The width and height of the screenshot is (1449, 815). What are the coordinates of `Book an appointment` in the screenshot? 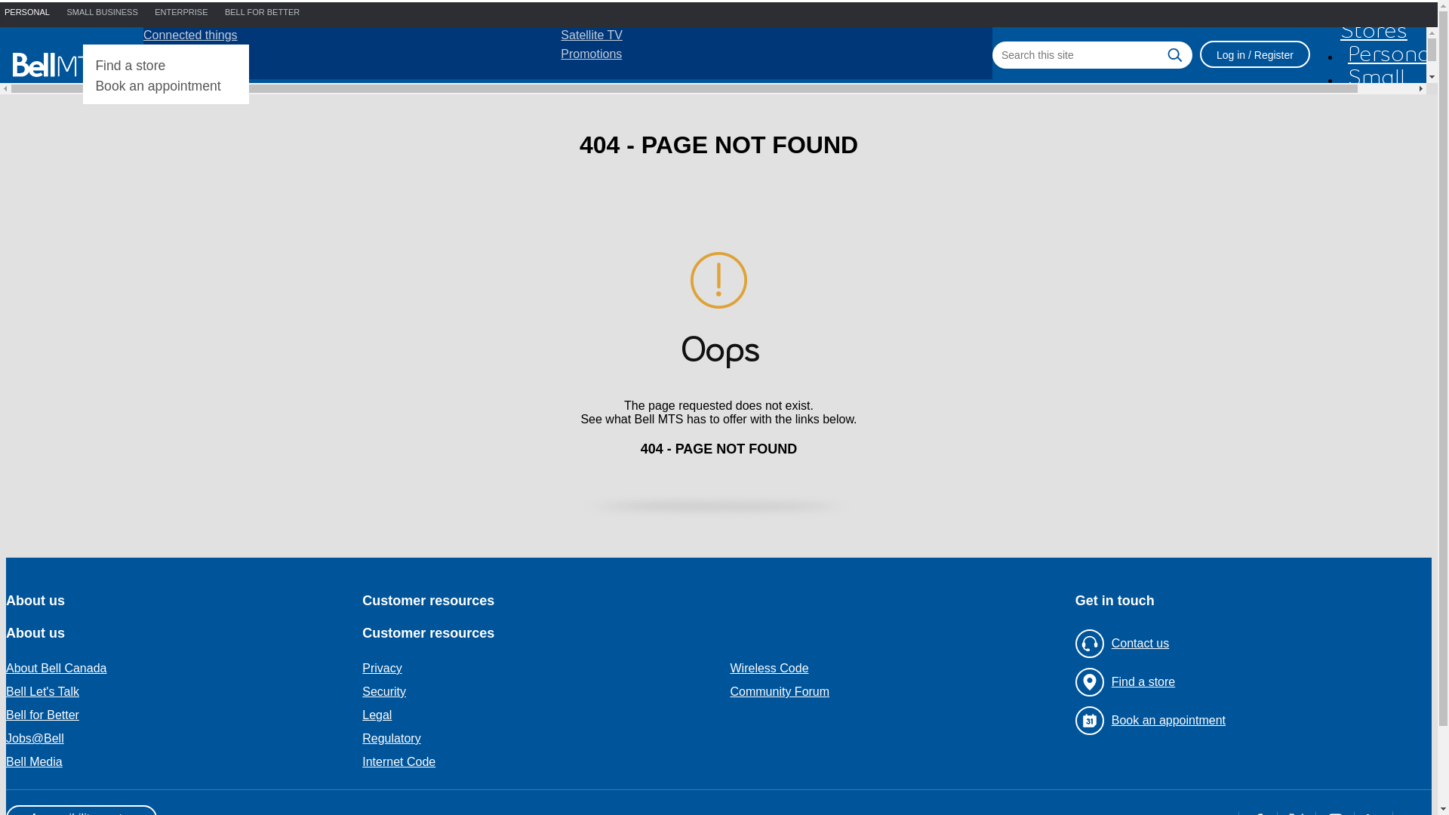 It's located at (1248, 721).